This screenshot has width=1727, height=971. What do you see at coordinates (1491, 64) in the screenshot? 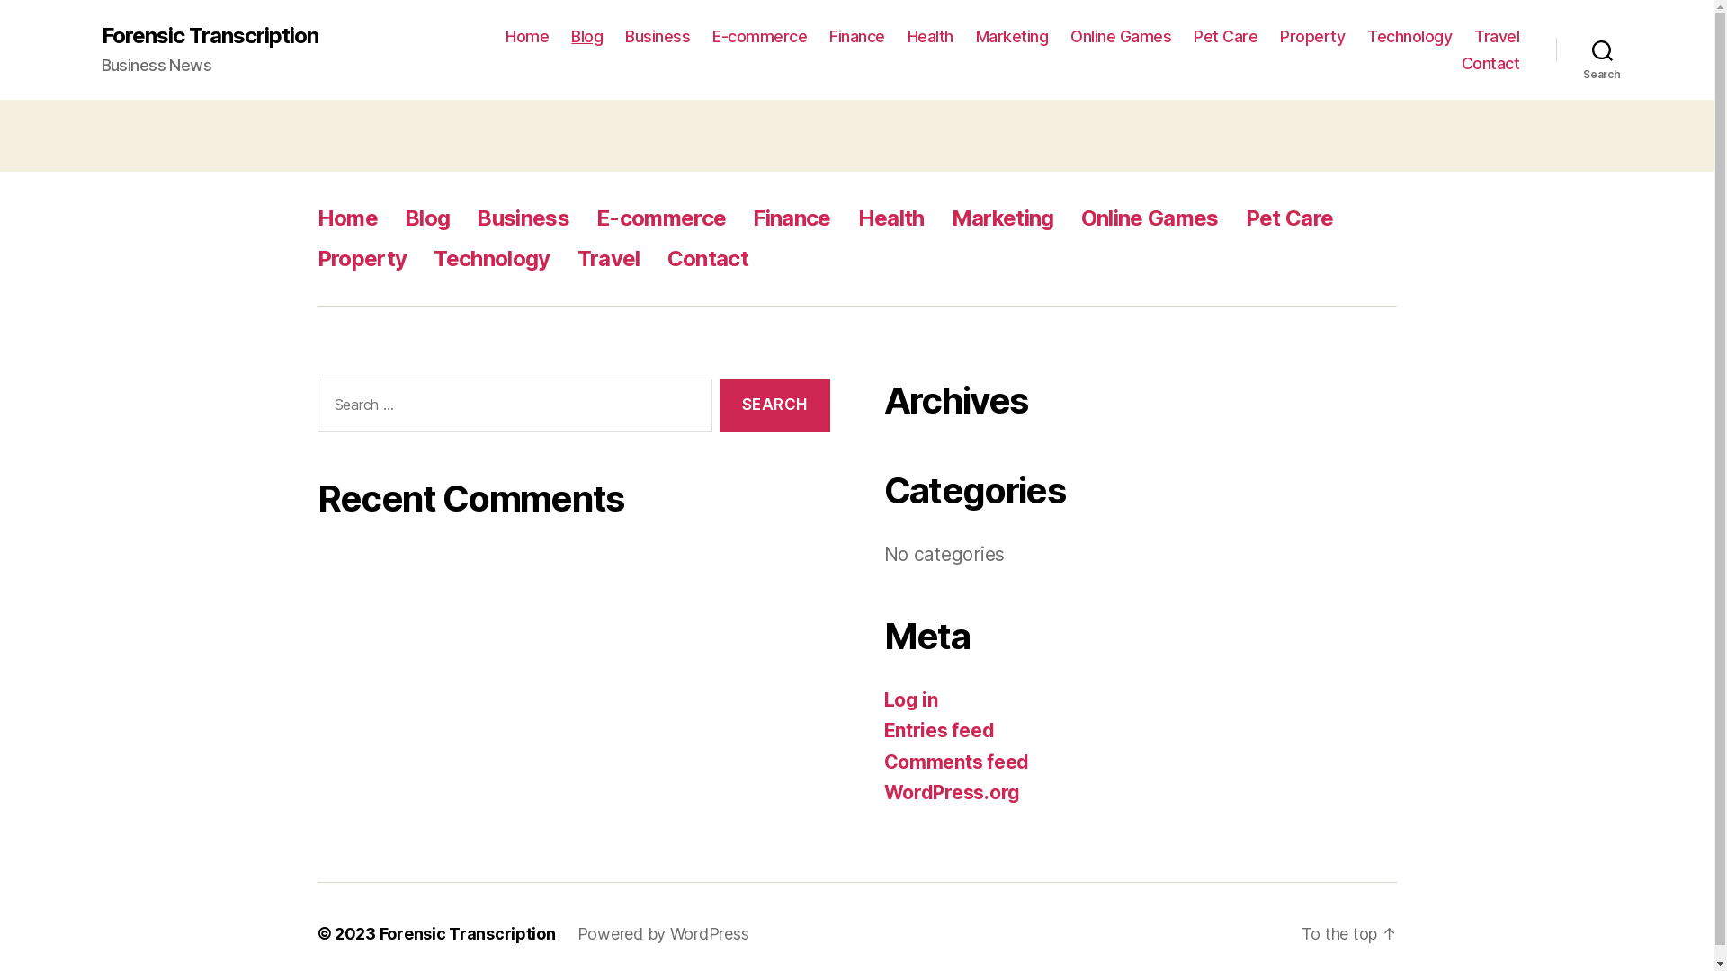
I see `Contact` at bounding box center [1491, 64].